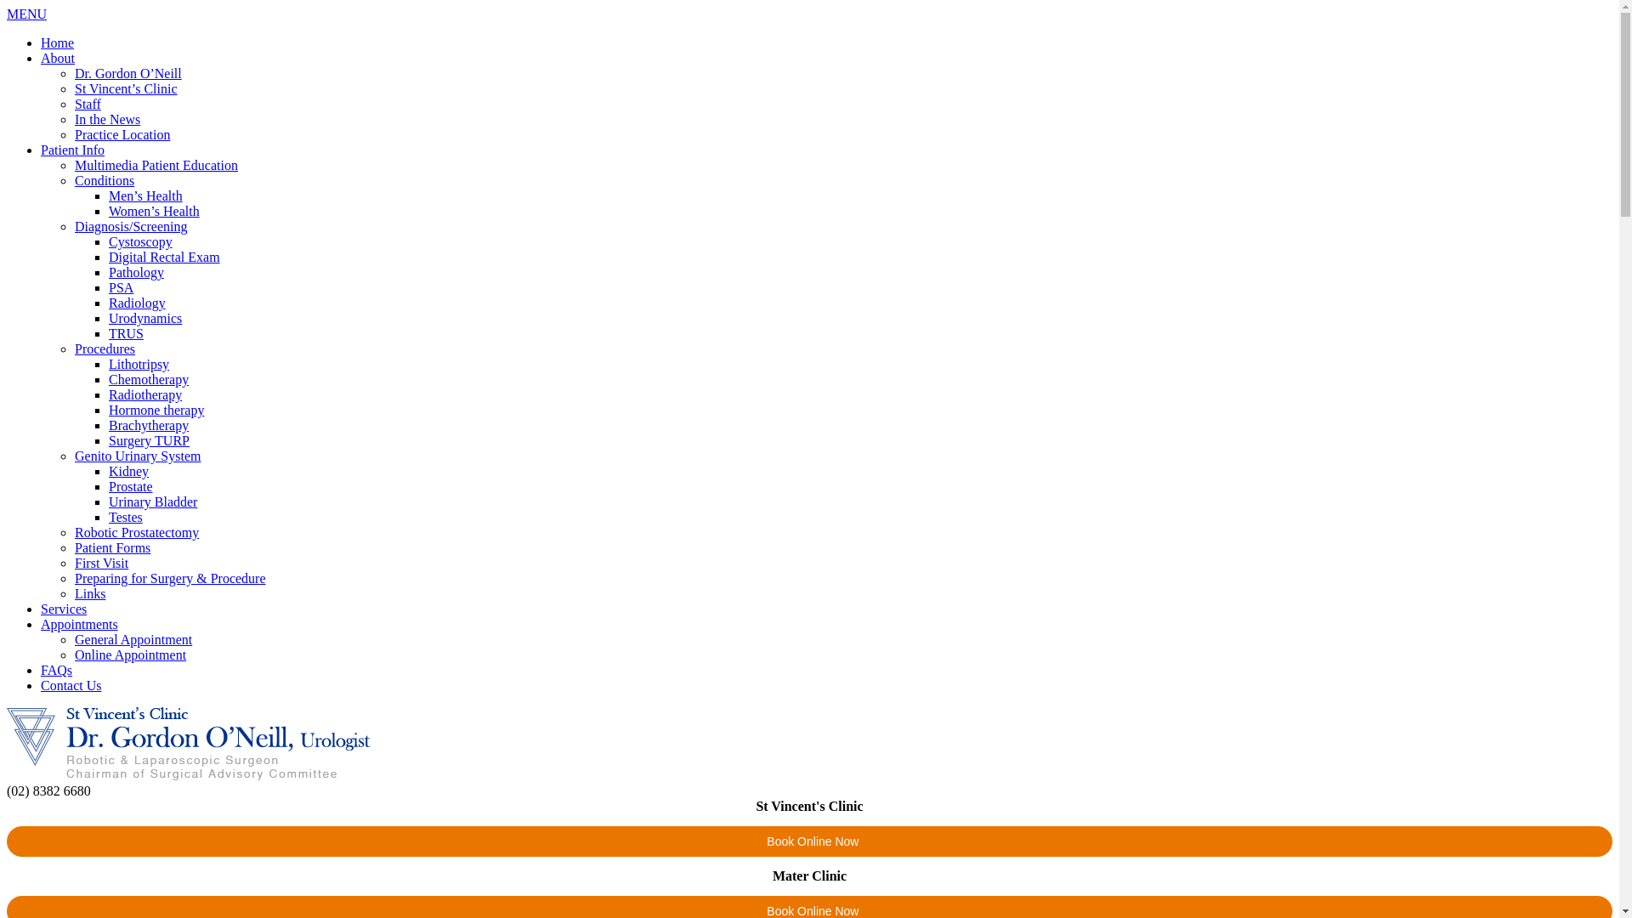 The height and width of the screenshot is (918, 1632). I want to click on FAQs, so click(56, 670).